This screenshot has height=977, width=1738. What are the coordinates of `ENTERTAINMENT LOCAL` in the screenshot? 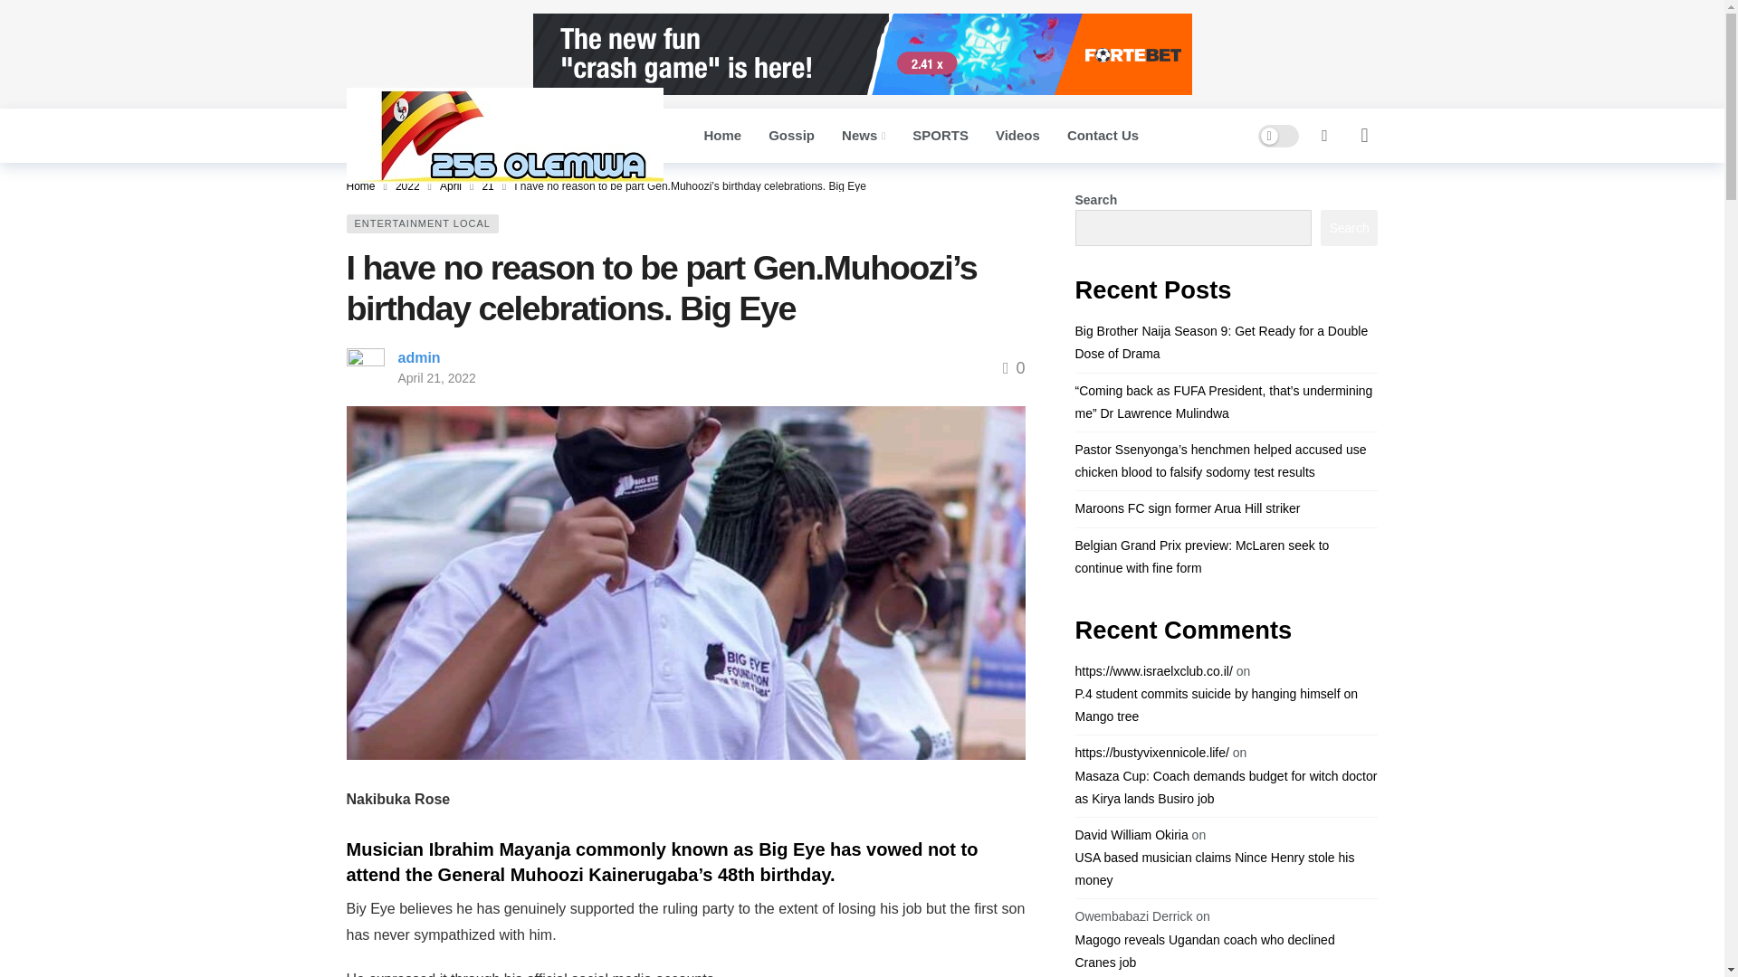 It's located at (422, 223).